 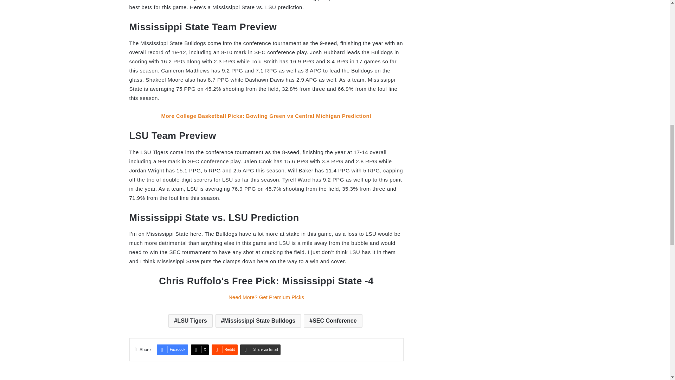 I want to click on X, so click(x=200, y=349).